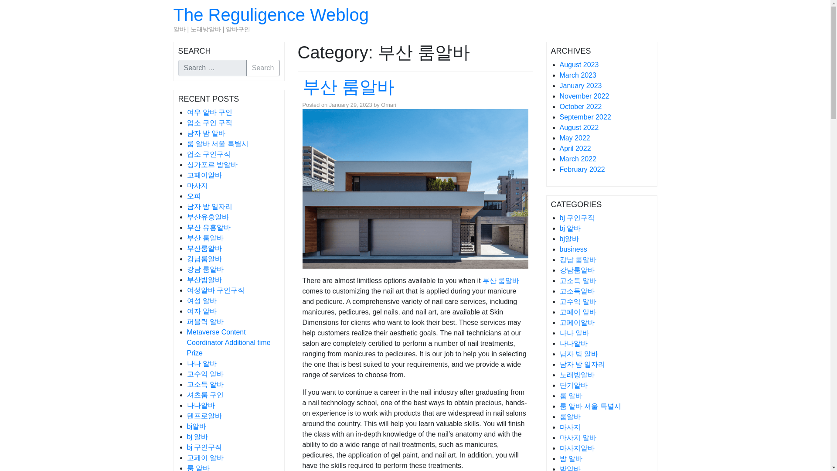 This screenshot has height=471, width=837. What do you see at coordinates (388, 105) in the screenshot?
I see `View all posts by Omari` at bounding box center [388, 105].